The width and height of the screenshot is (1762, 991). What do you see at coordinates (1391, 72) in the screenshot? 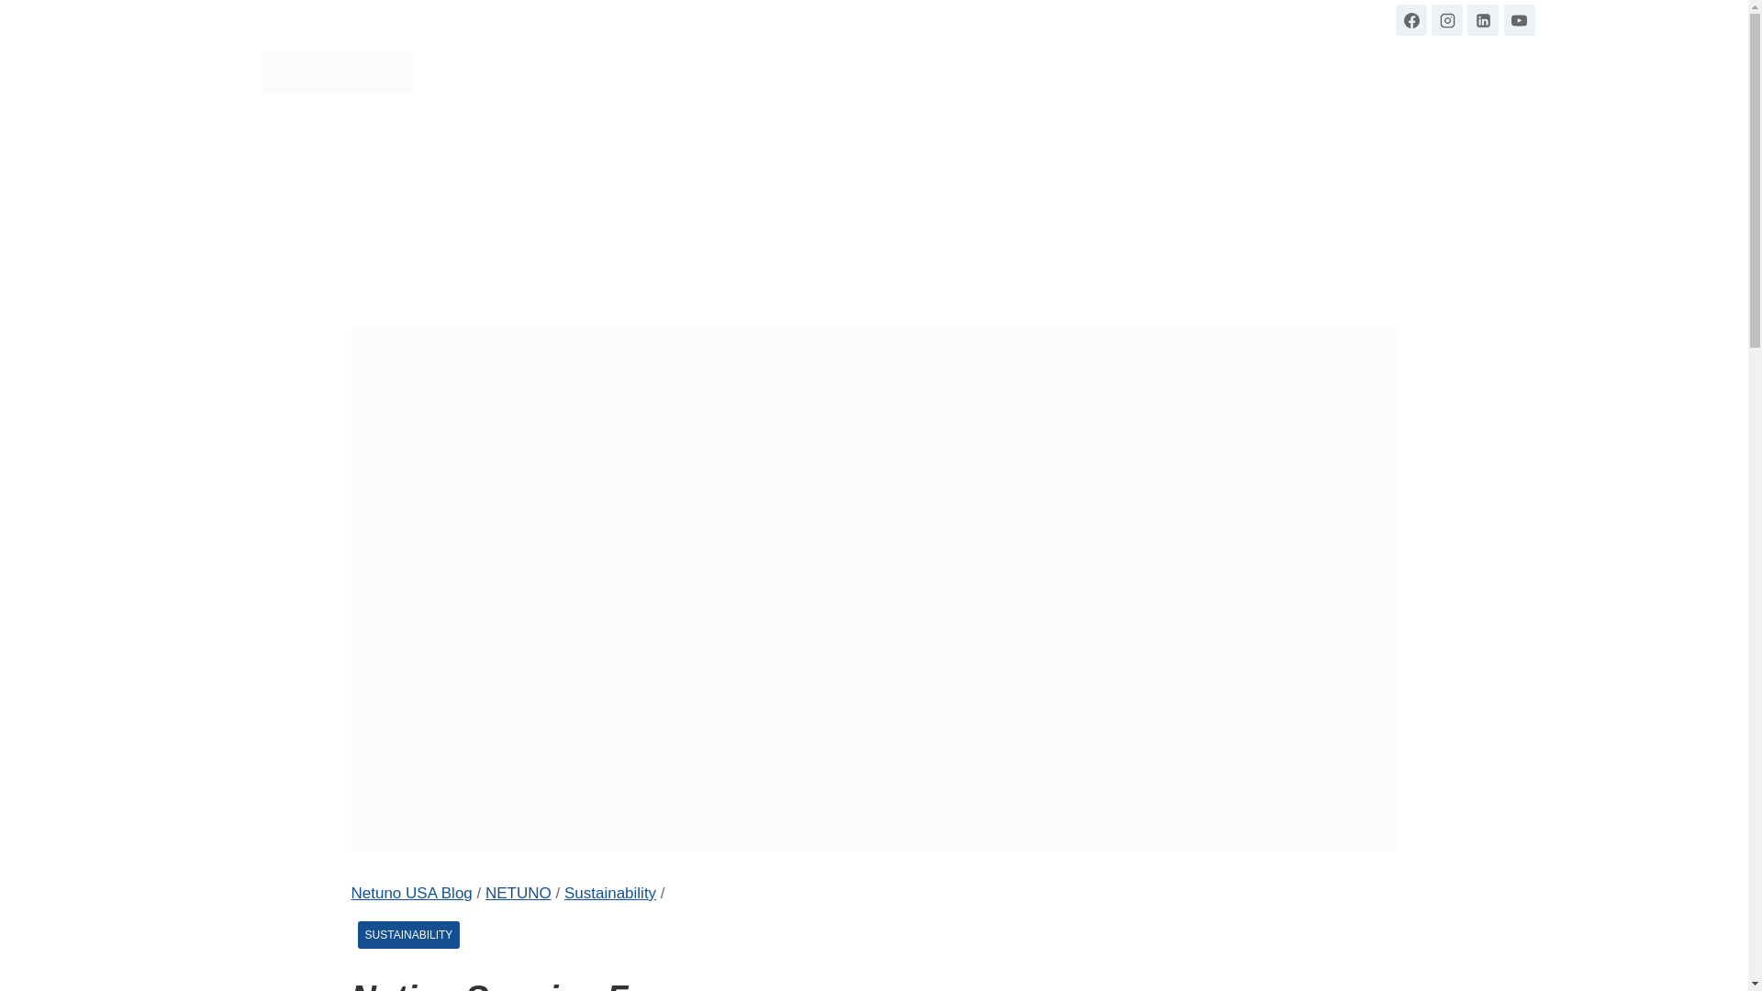
I see `Sustainability` at bounding box center [1391, 72].